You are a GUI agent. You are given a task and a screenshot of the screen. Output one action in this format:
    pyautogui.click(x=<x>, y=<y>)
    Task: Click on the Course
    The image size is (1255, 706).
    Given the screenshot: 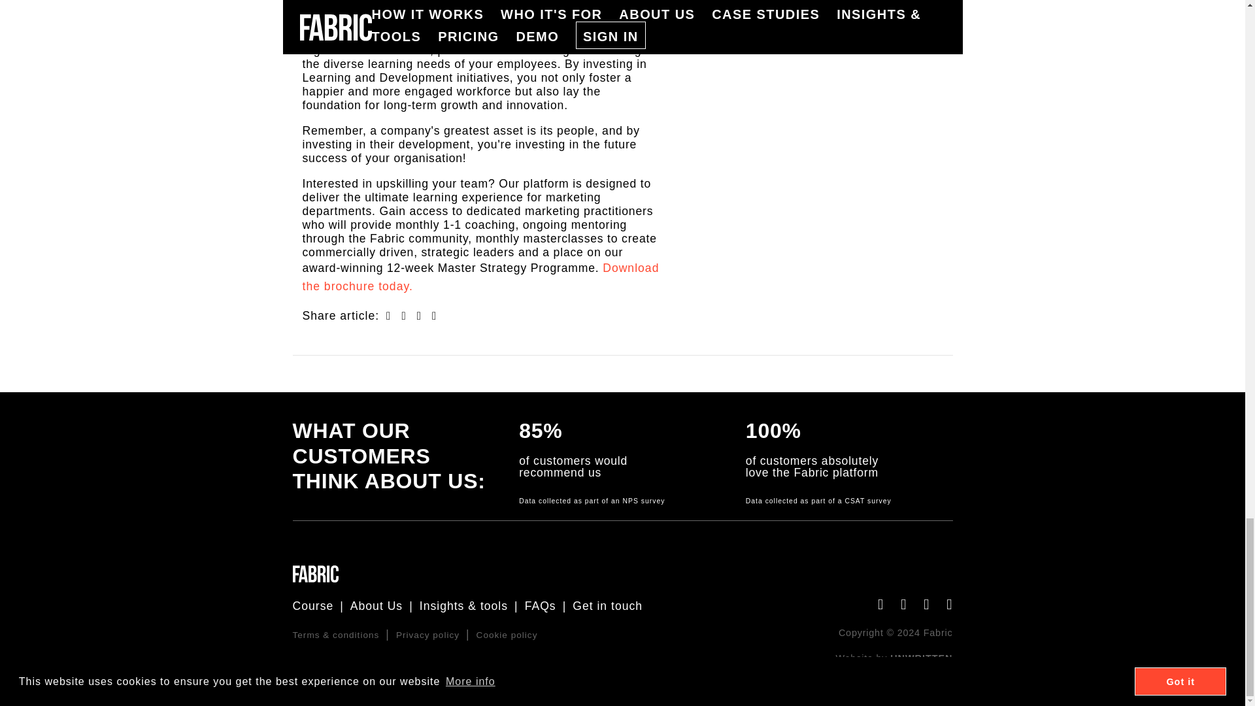 What is the action you would take?
    pyautogui.click(x=312, y=605)
    